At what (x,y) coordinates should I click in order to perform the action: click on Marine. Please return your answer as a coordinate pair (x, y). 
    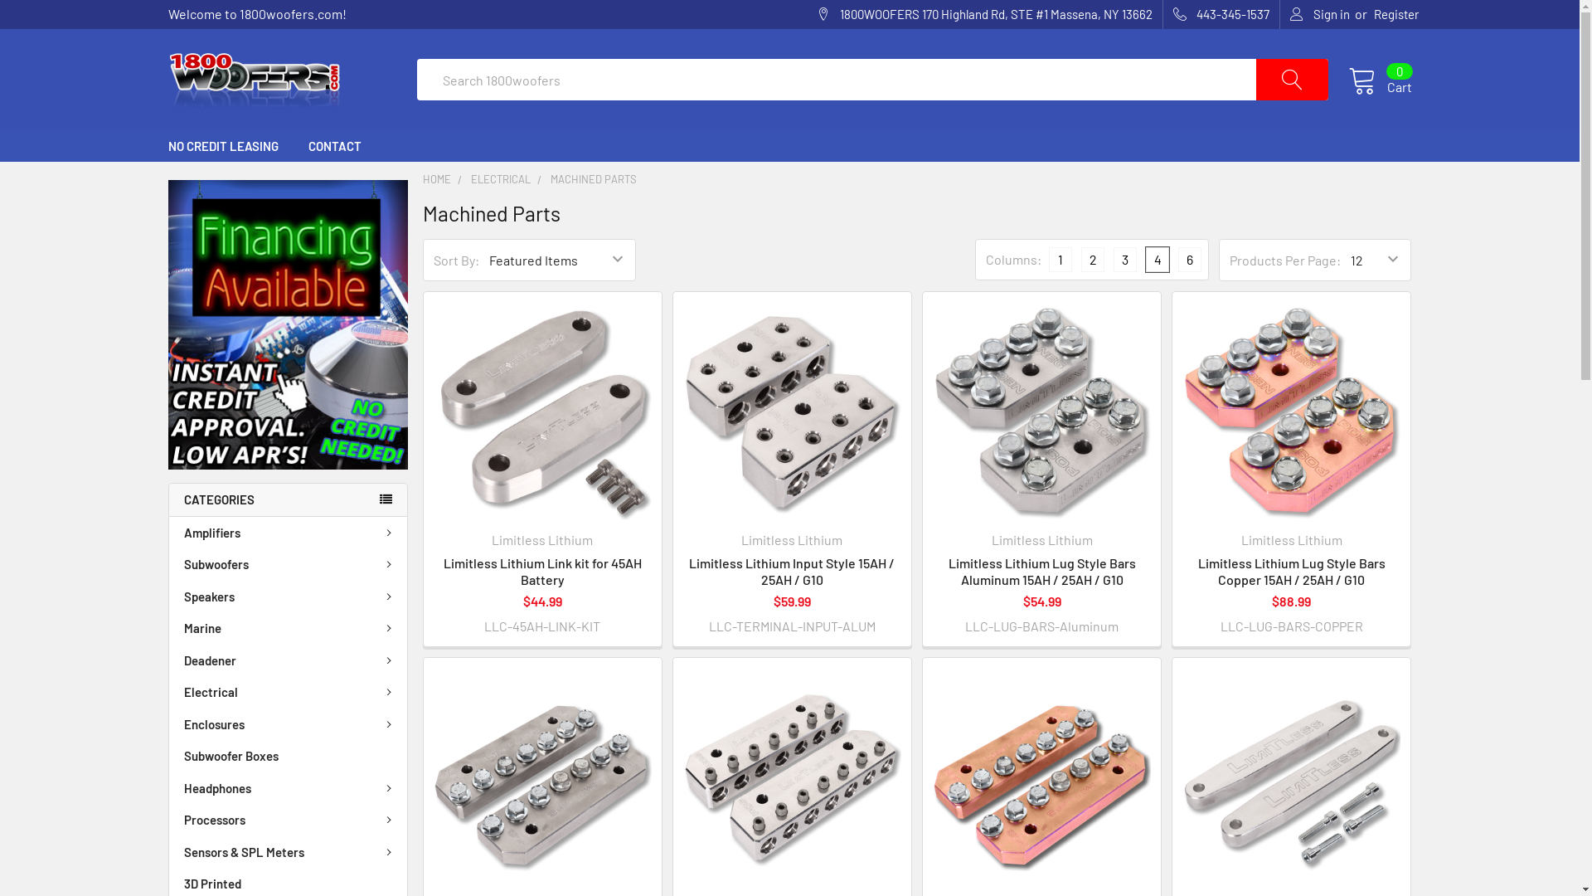
    Looking at the image, I should click on (289, 629).